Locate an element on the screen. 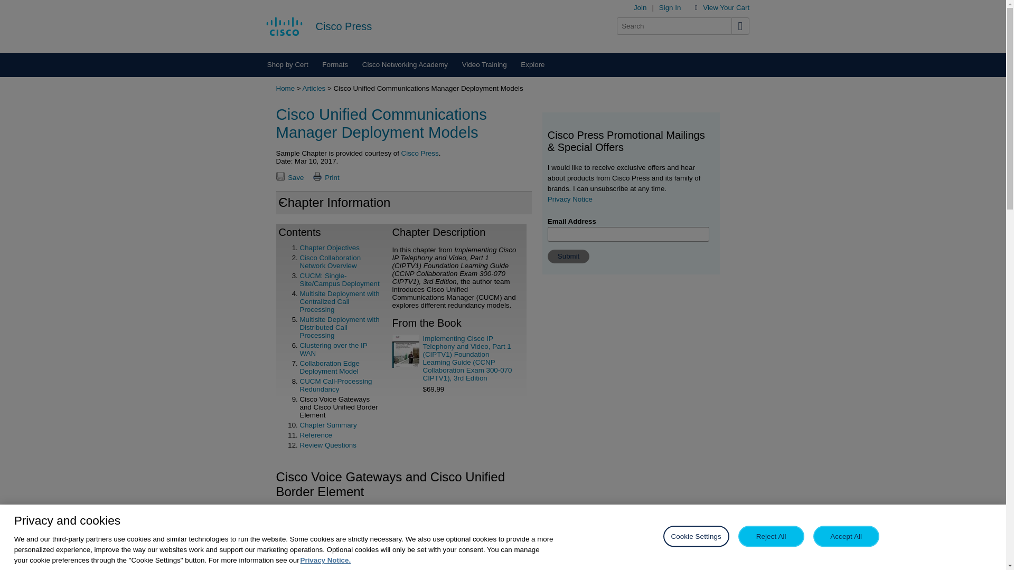 Image resolution: width=1014 pixels, height=570 pixels. Video Training is located at coordinates (484, 64).